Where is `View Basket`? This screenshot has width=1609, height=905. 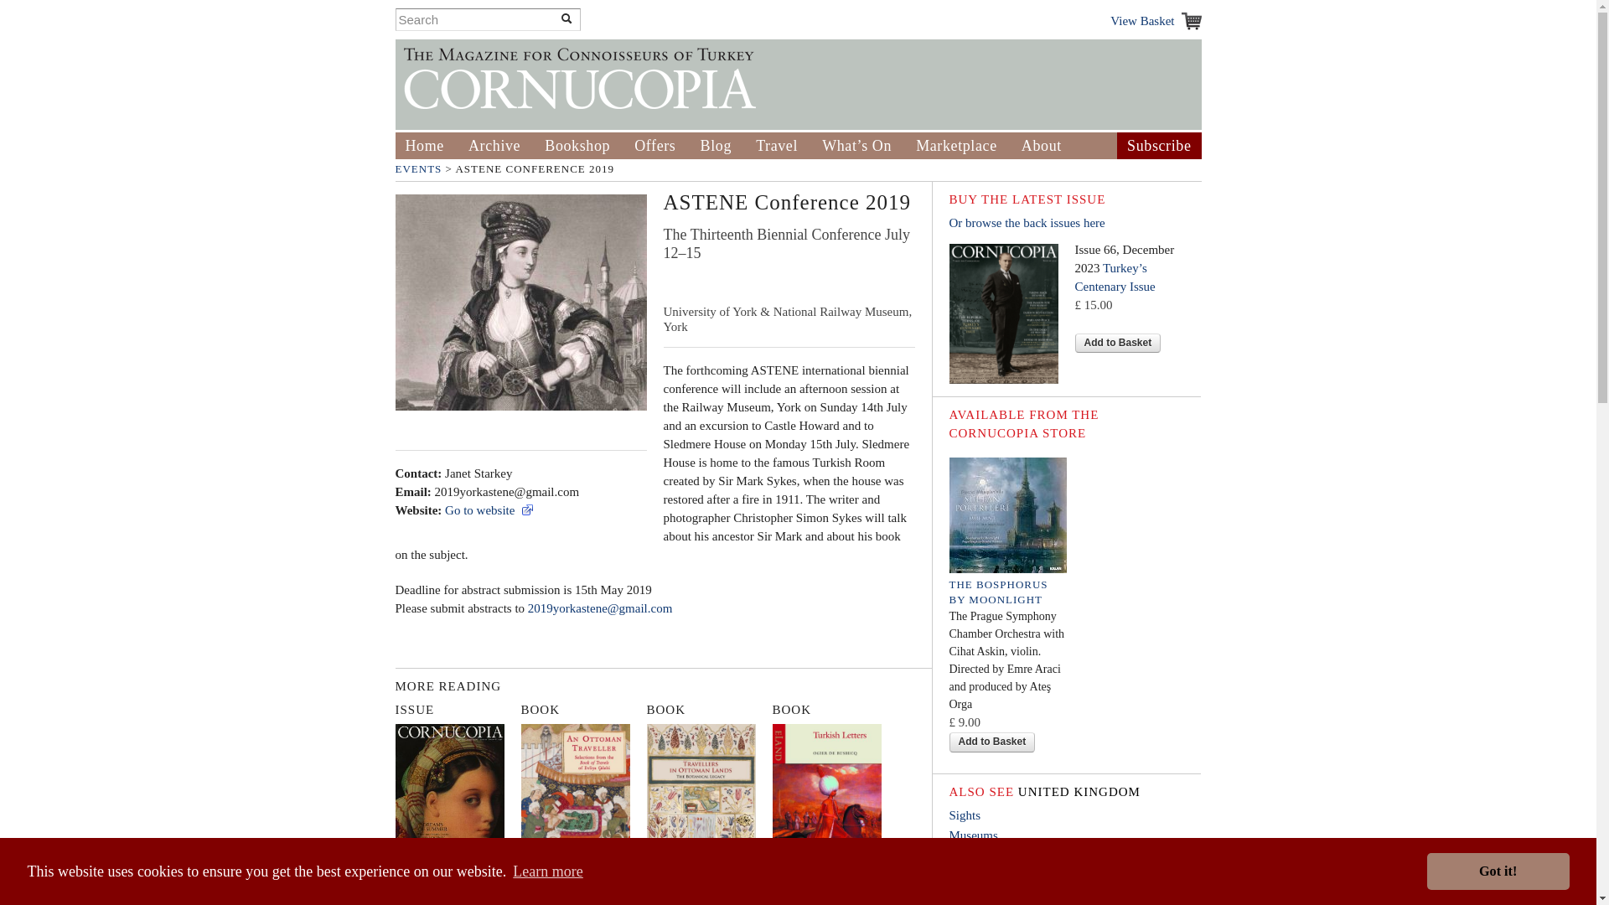 View Basket is located at coordinates (1155, 20).